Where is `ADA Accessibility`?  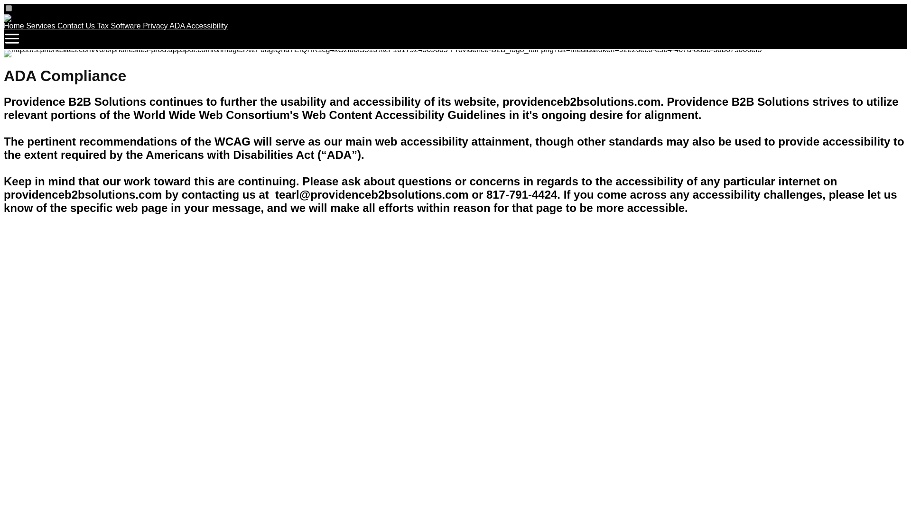
ADA Accessibility is located at coordinates (198, 26).